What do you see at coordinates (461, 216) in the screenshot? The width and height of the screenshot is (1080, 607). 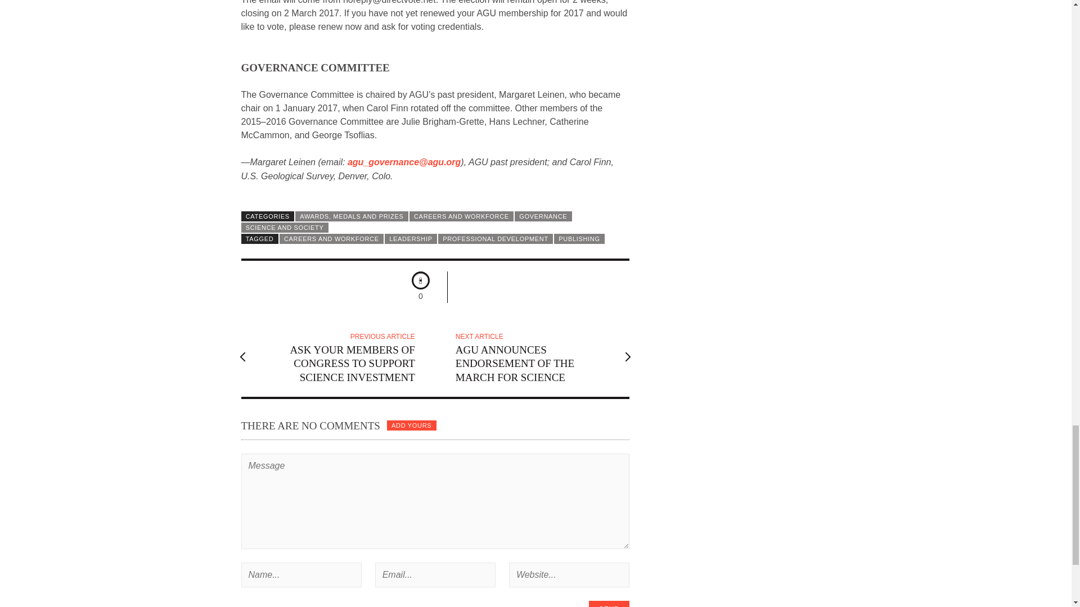 I see `CAREERS AND WORKFORCE` at bounding box center [461, 216].